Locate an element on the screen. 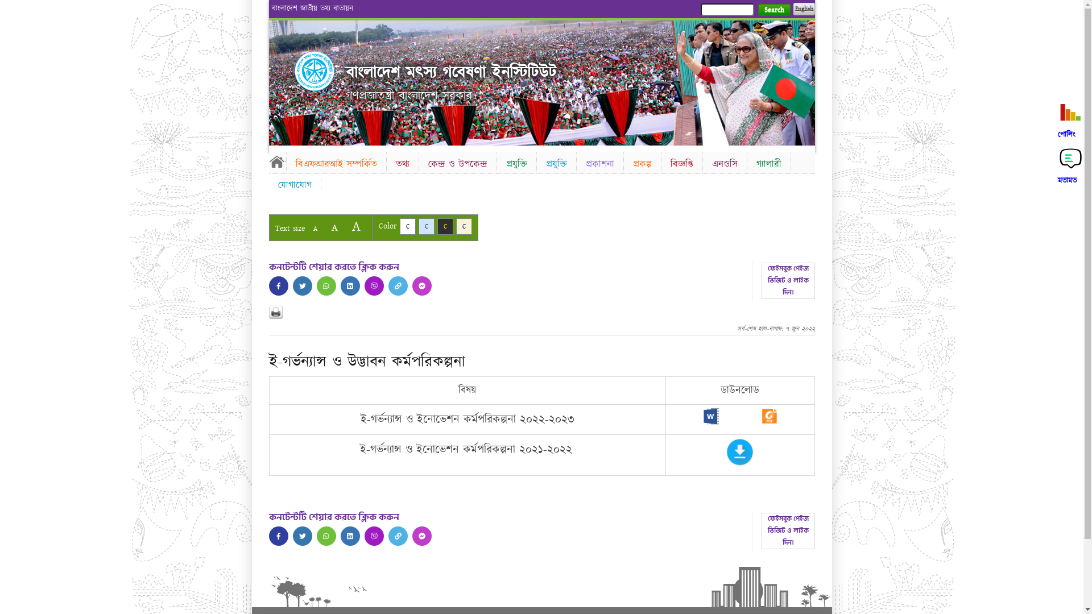 This screenshot has width=1092, height=614. Home is located at coordinates (315, 71).